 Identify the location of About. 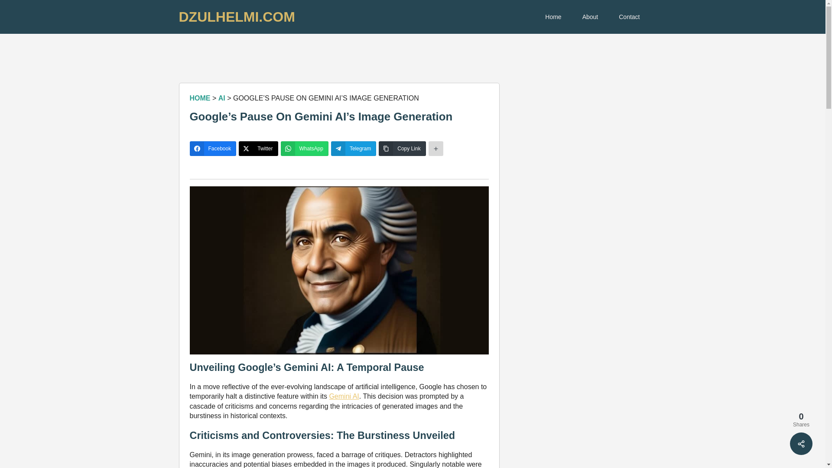
(590, 16).